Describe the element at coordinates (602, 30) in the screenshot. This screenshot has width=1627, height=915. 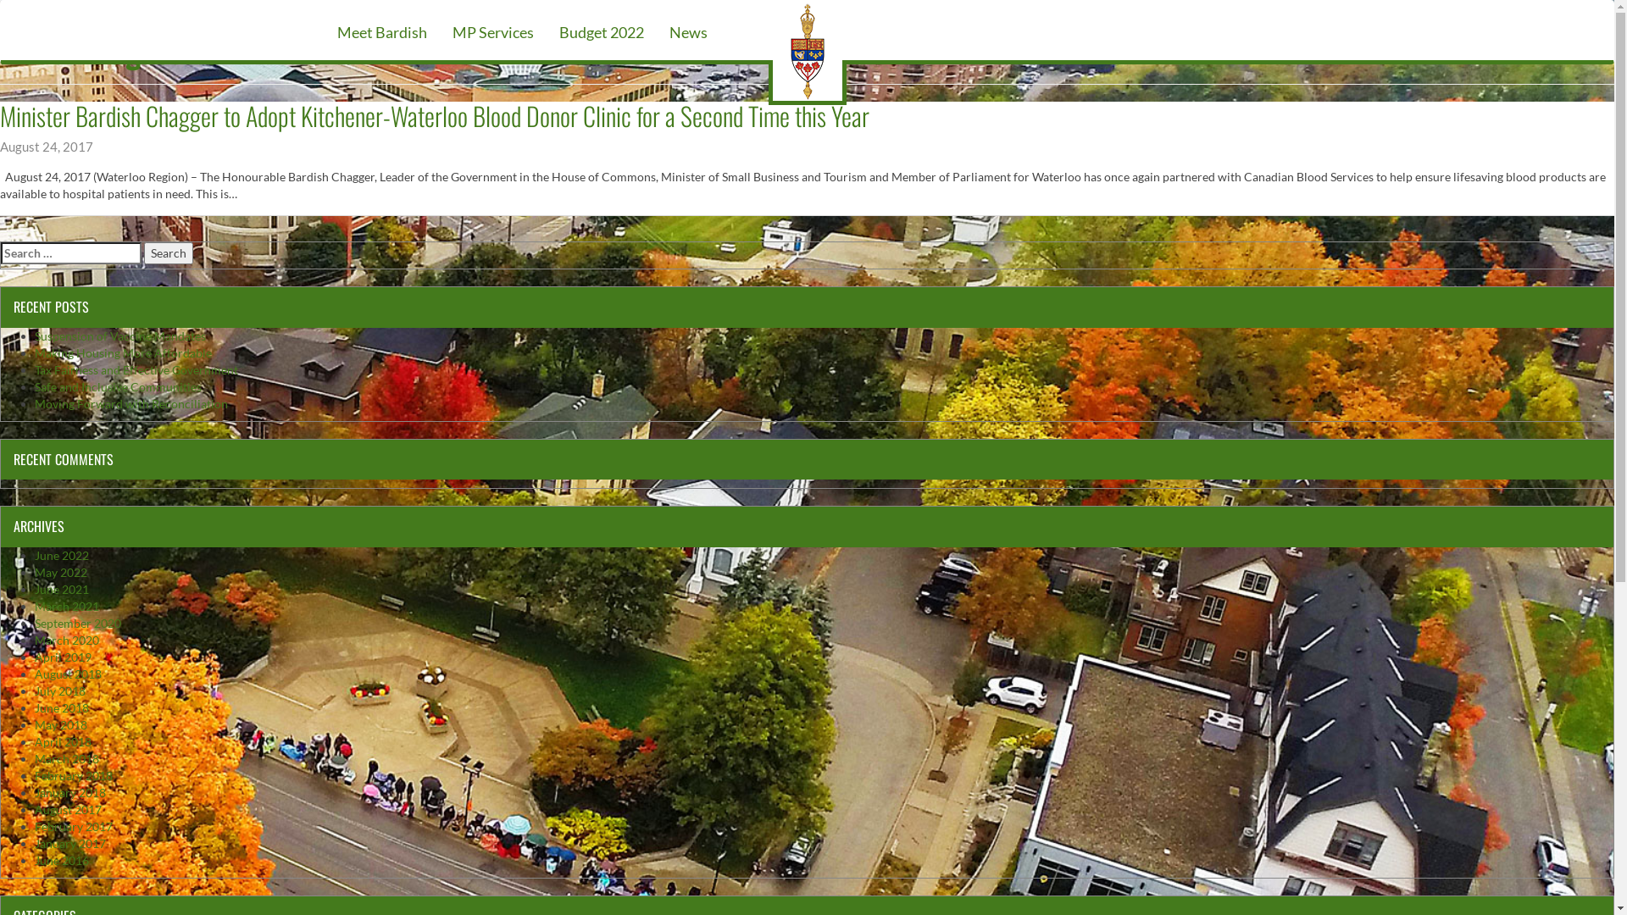
I see `Budget 2022` at that location.